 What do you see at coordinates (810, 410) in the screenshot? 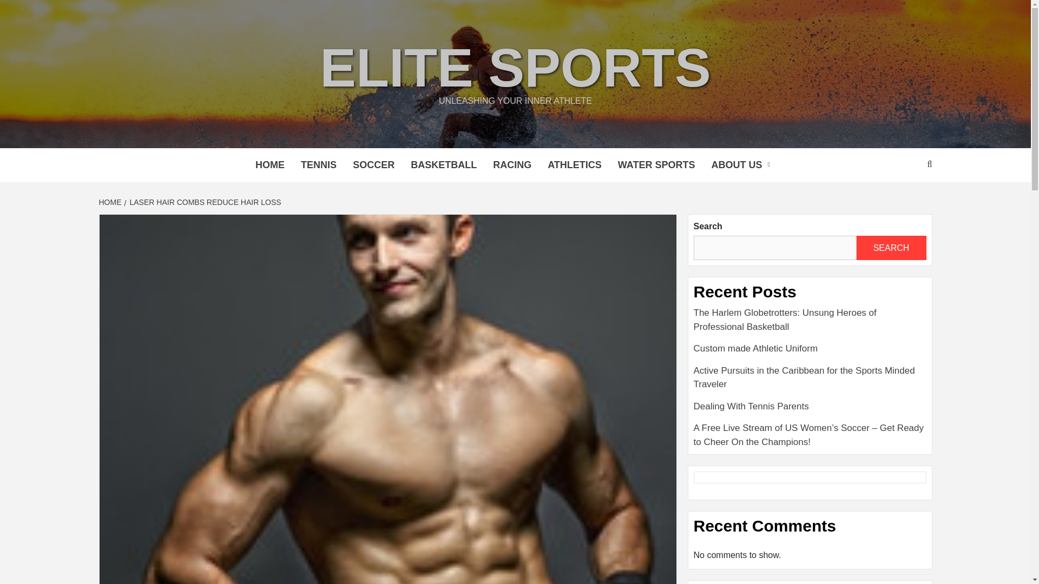
I see `Dealing With Tennis Parents` at bounding box center [810, 410].